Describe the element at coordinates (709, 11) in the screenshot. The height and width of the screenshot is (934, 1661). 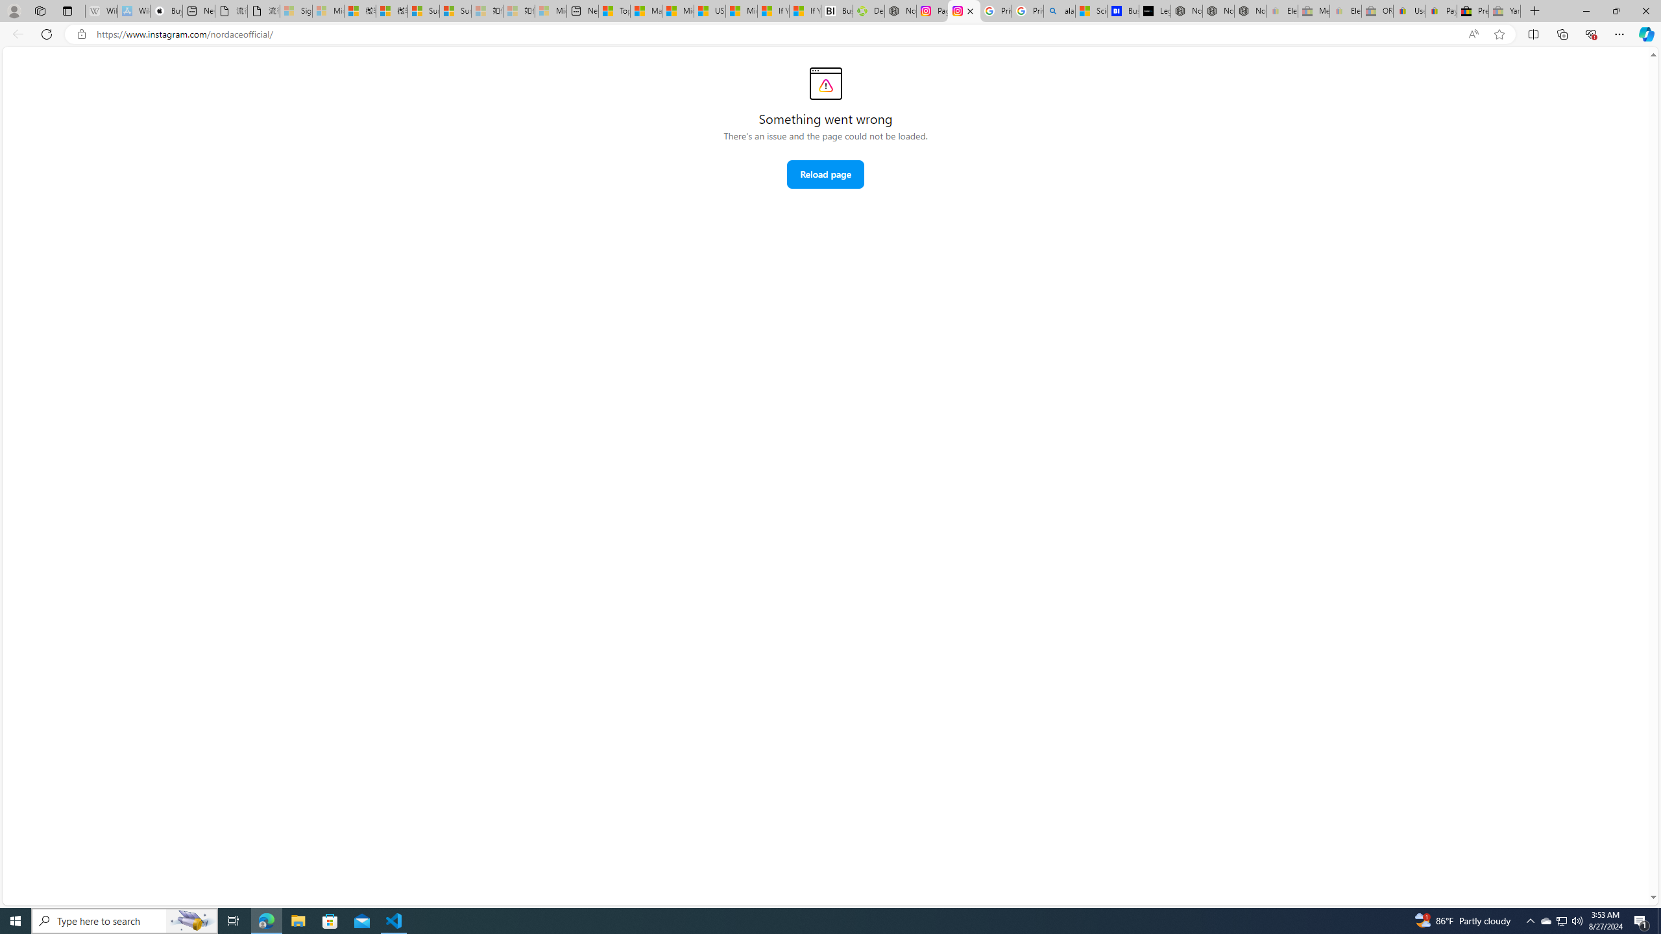
I see `US Heat Deaths Soared To Record High Last Year` at that location.